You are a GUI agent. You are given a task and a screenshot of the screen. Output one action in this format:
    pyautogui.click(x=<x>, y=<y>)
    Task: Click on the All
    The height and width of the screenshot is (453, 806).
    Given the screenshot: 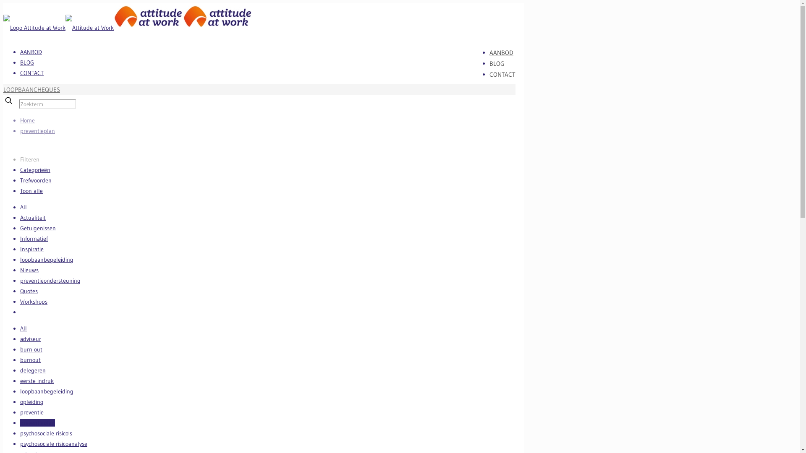 What is the action you would take?
    pyautogui.click(x=24, y=328)
    